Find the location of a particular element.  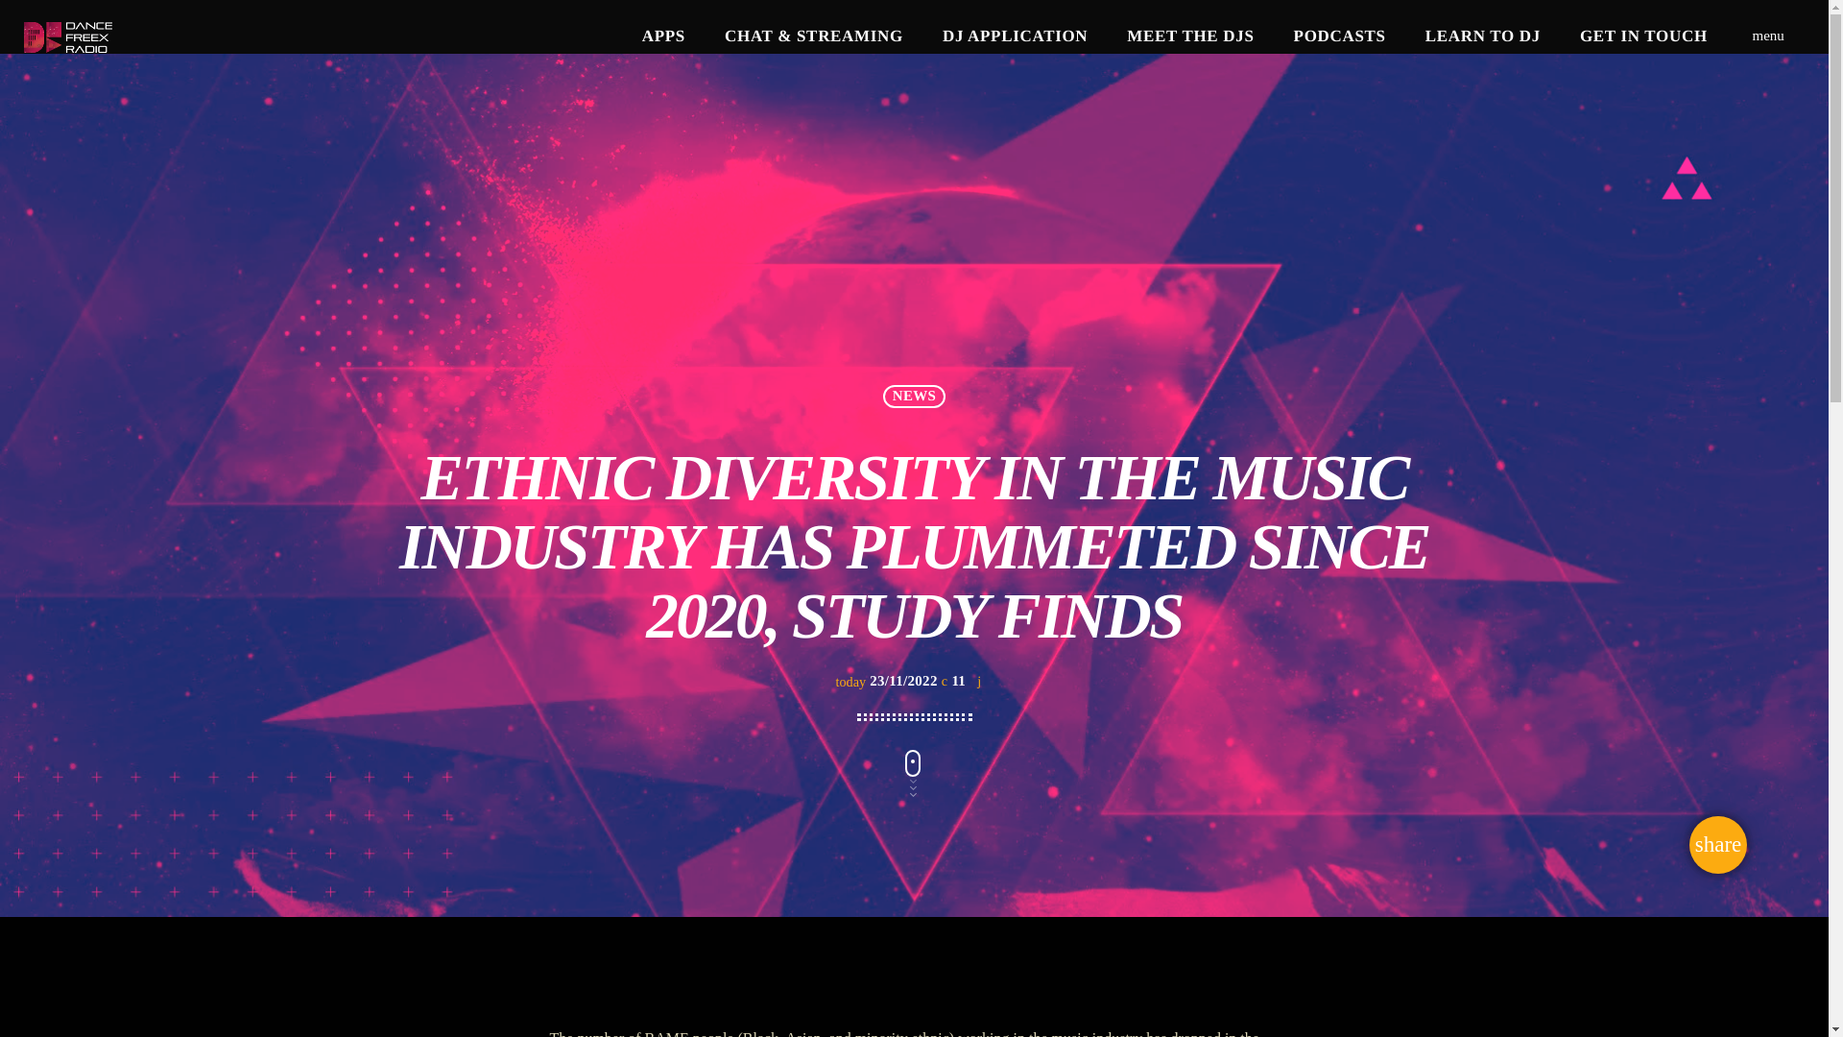

email is located at coordinates (1718, 844).